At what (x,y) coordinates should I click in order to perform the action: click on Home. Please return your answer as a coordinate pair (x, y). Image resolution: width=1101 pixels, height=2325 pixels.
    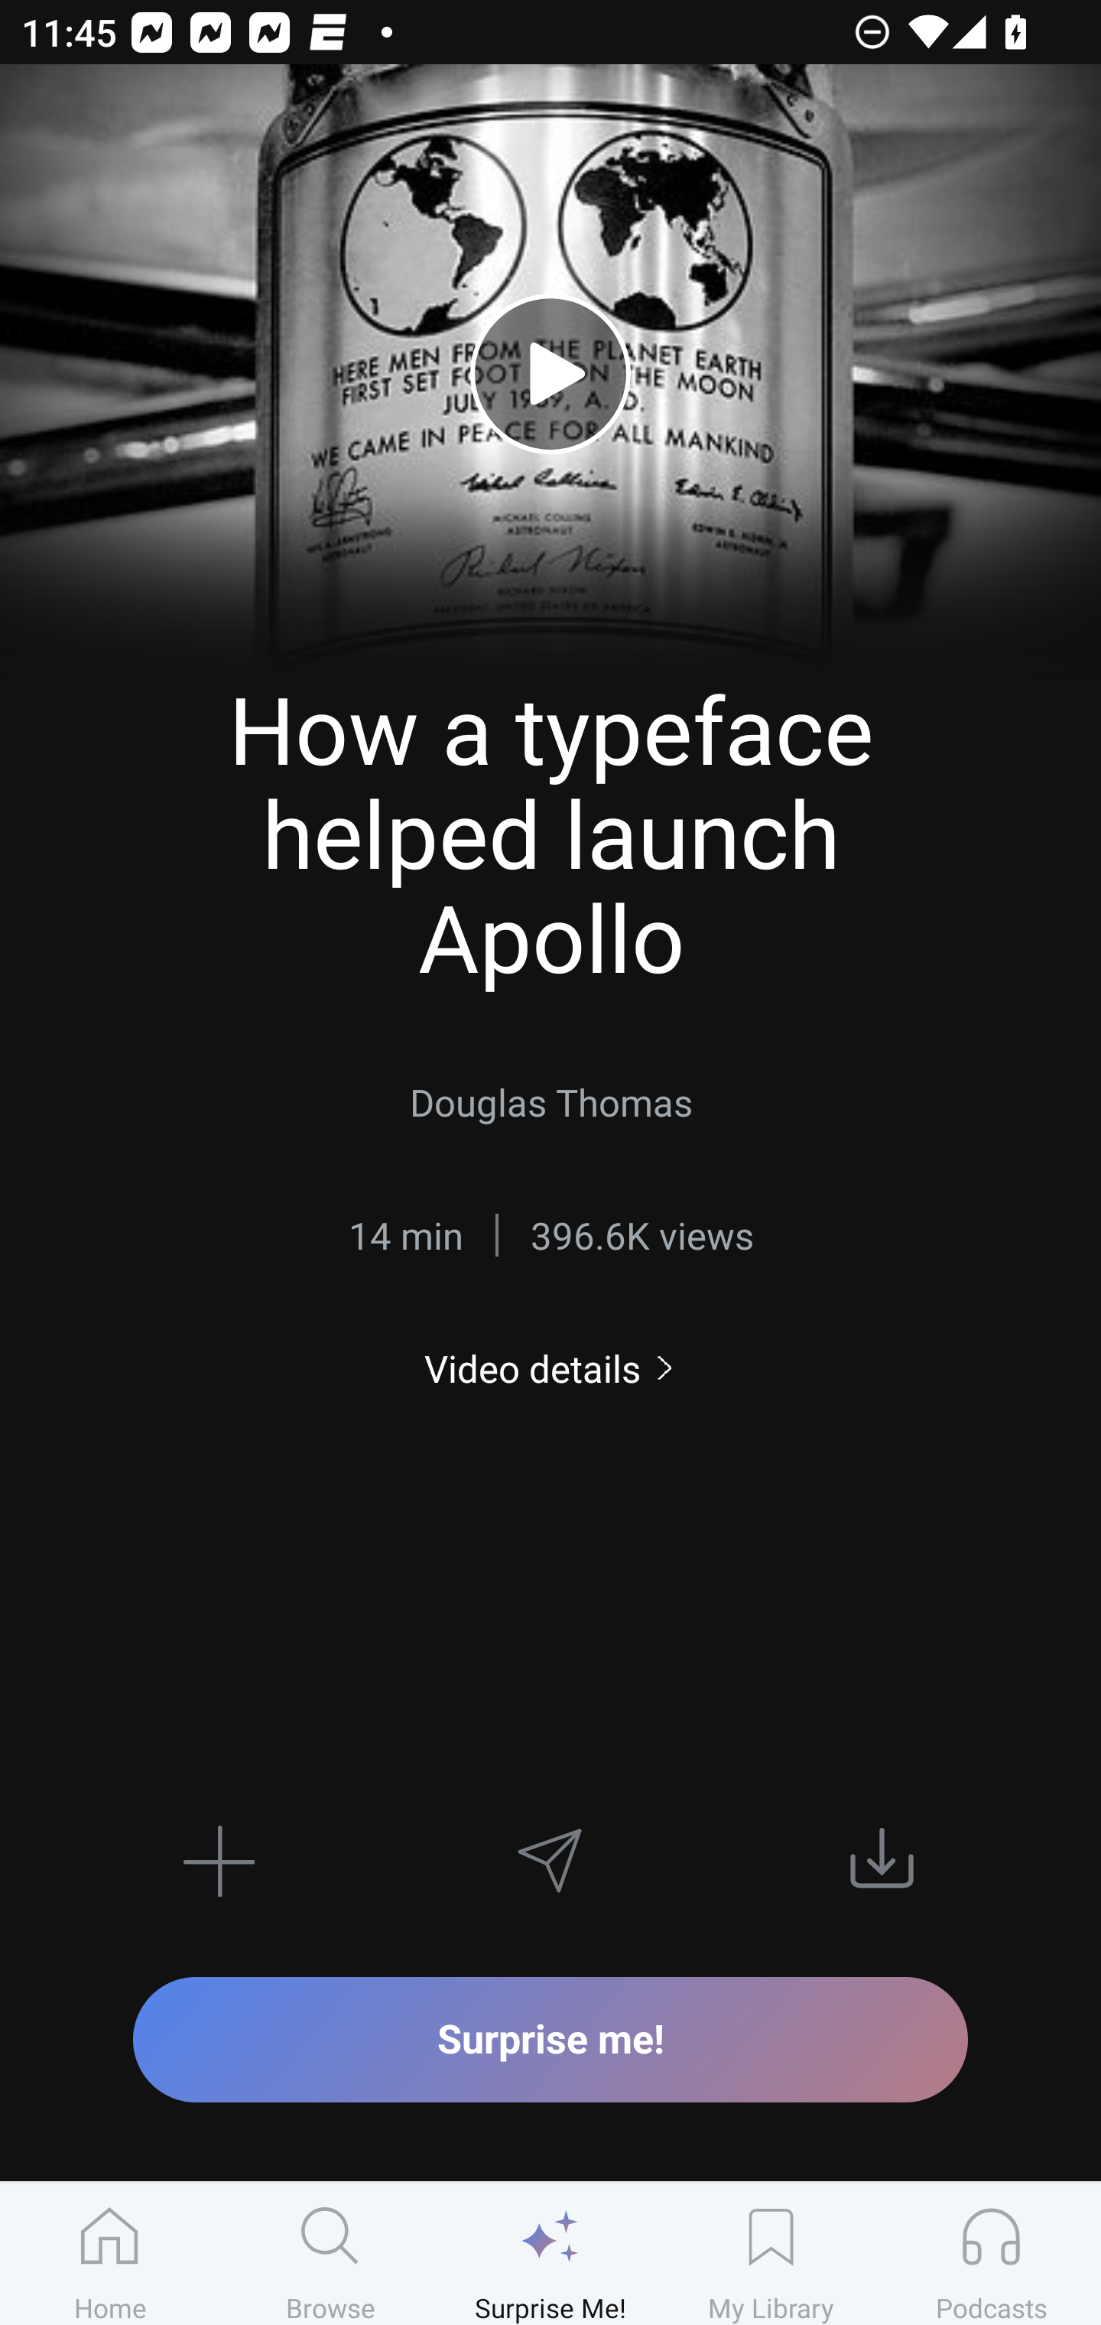
    Looking at the image, I should click on (110, 2254).